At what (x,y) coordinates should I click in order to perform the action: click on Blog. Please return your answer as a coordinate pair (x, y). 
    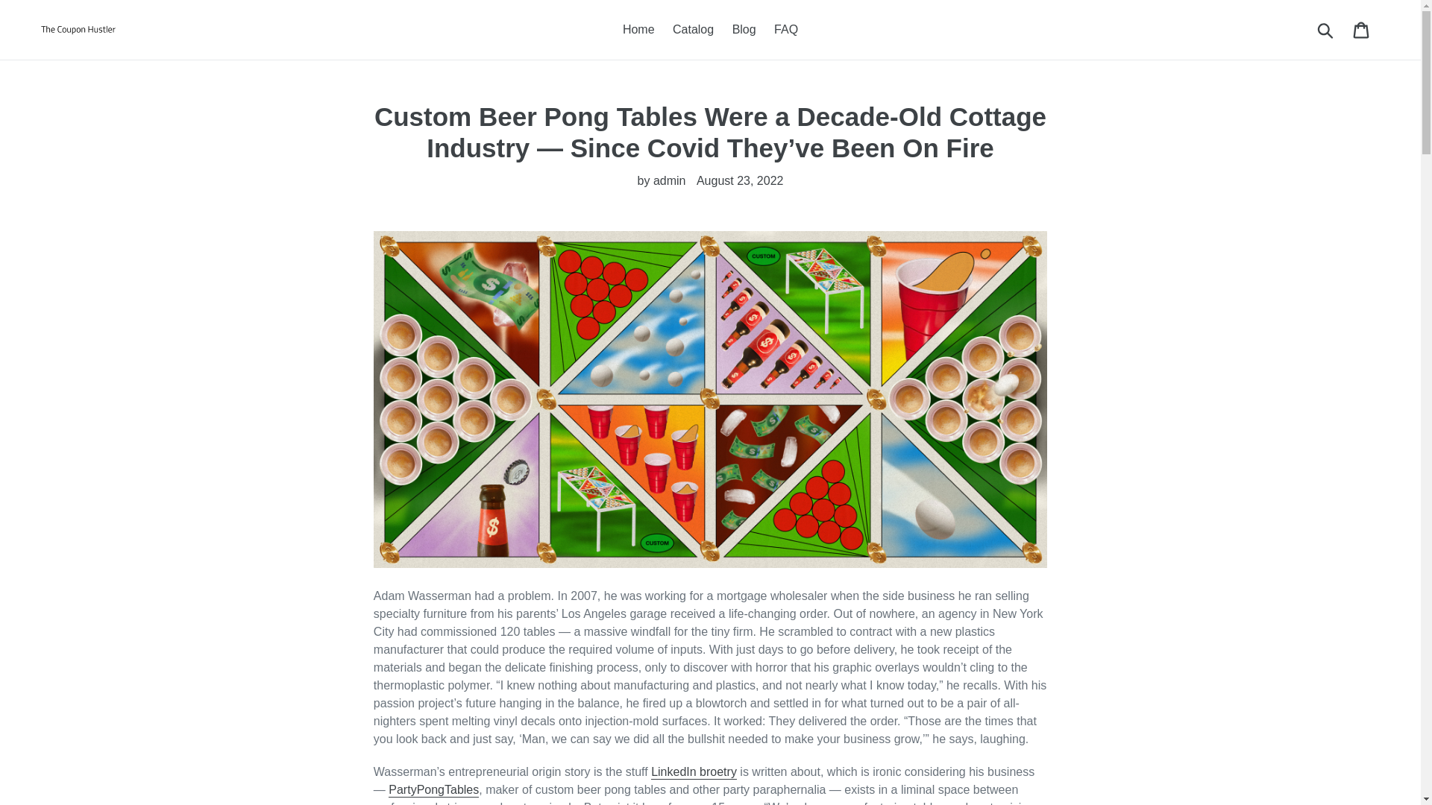
    Looking at the image, I should click on (744, 30).